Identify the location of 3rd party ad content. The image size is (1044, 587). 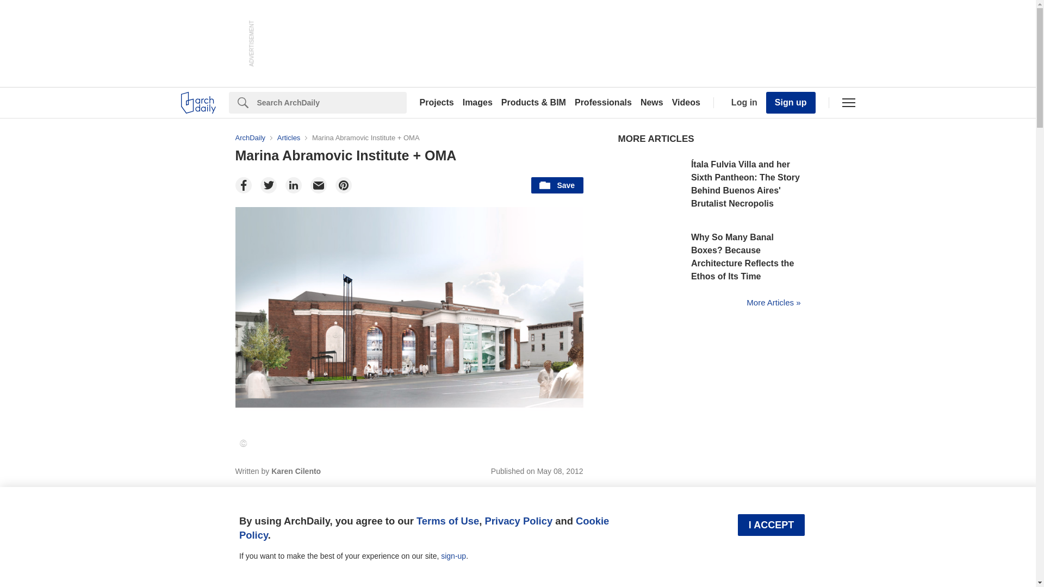
(518, 43).